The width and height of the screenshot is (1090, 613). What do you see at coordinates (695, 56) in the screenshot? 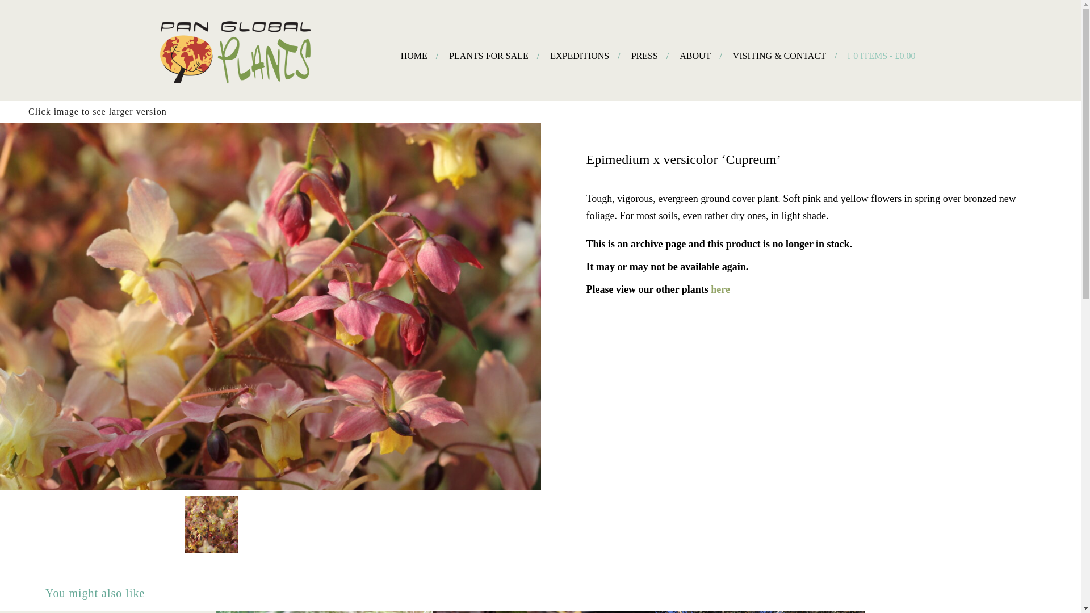
I see `ABOUT` at bounding box center [695, 56].